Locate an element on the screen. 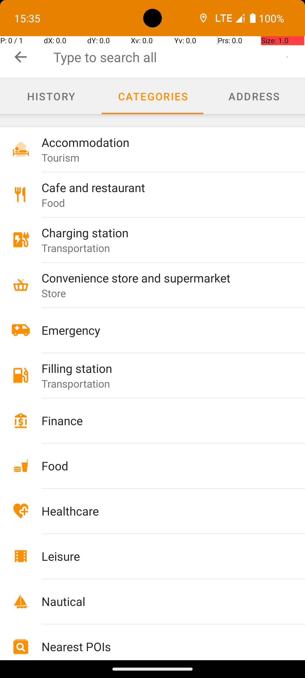  Accommodation is located at coordinates (162, 142).